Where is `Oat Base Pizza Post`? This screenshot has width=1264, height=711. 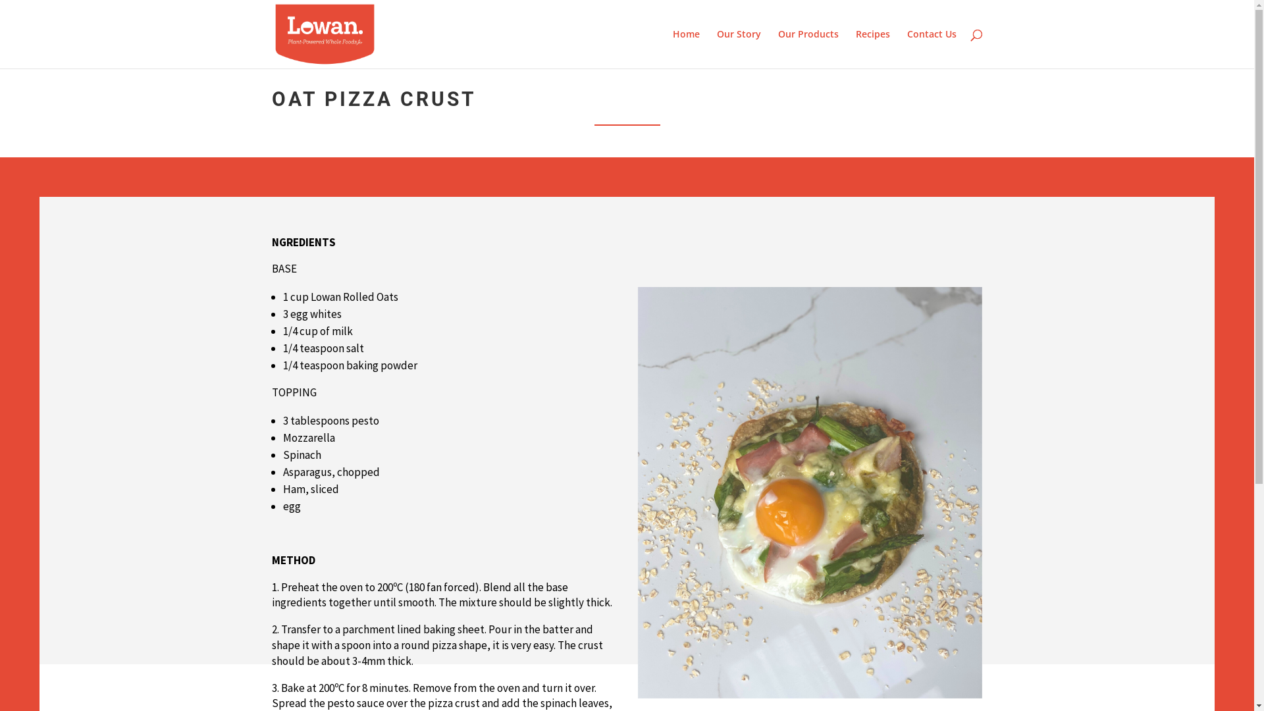 Oat Base Pizza Post is located at coordinates (810, 492).